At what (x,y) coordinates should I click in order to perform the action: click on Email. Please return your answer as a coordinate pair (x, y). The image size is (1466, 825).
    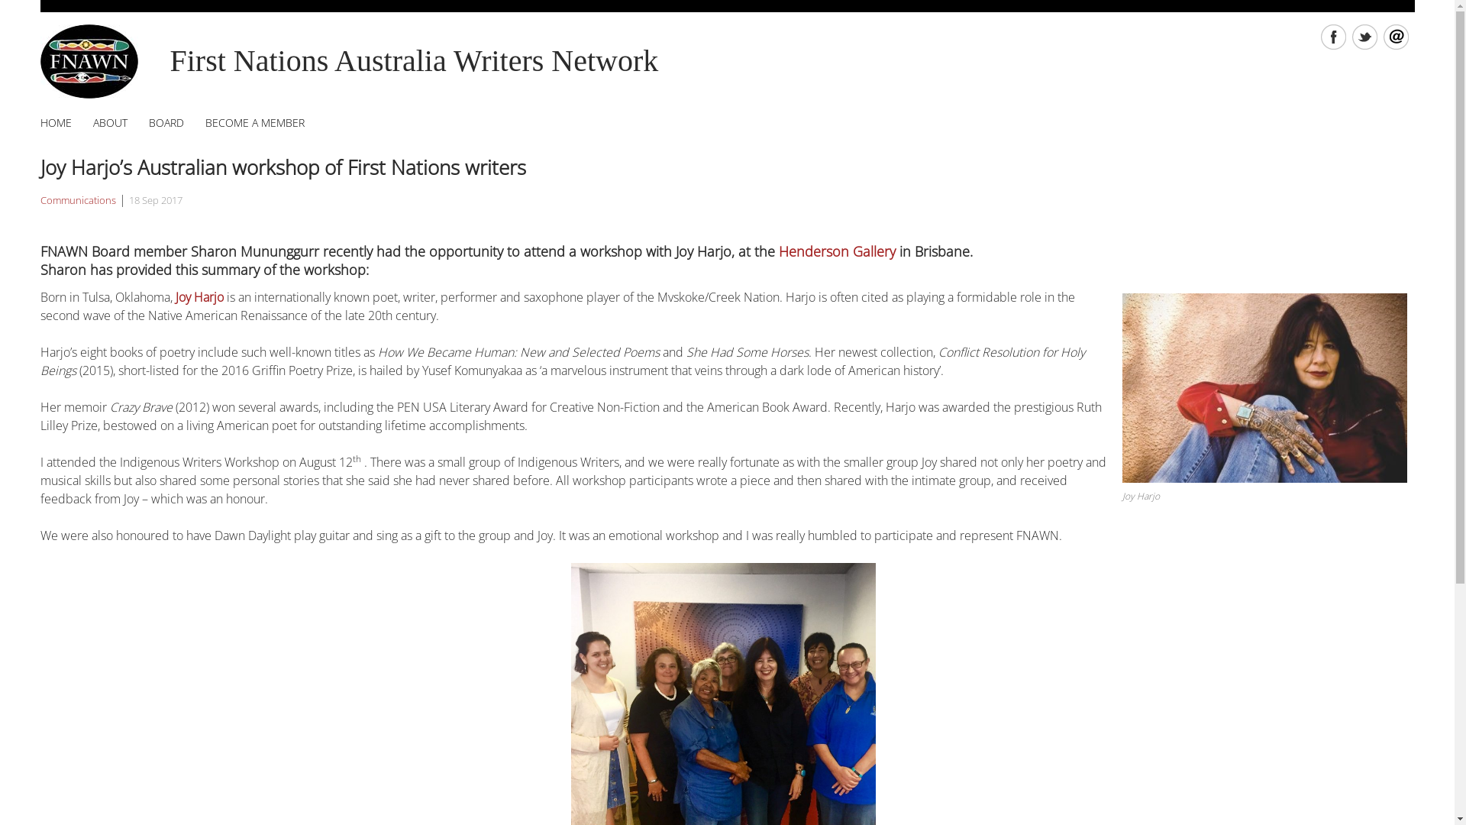
    Looking at the image, I should click on (1399, 45).